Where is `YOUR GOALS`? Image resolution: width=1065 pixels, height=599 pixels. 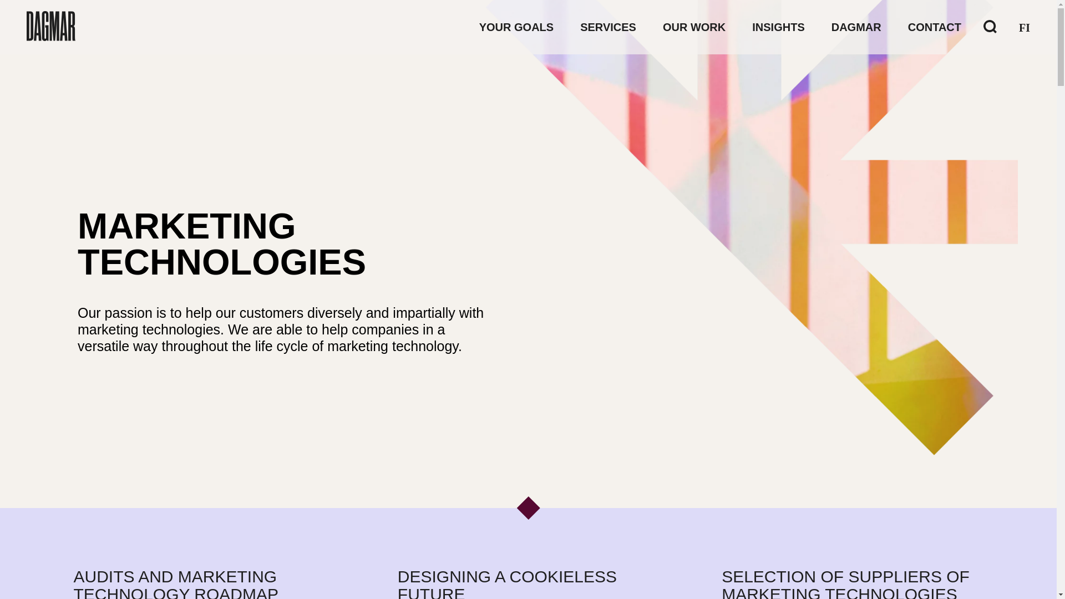 YOUR GOALS is located at coordinates (516, 27).